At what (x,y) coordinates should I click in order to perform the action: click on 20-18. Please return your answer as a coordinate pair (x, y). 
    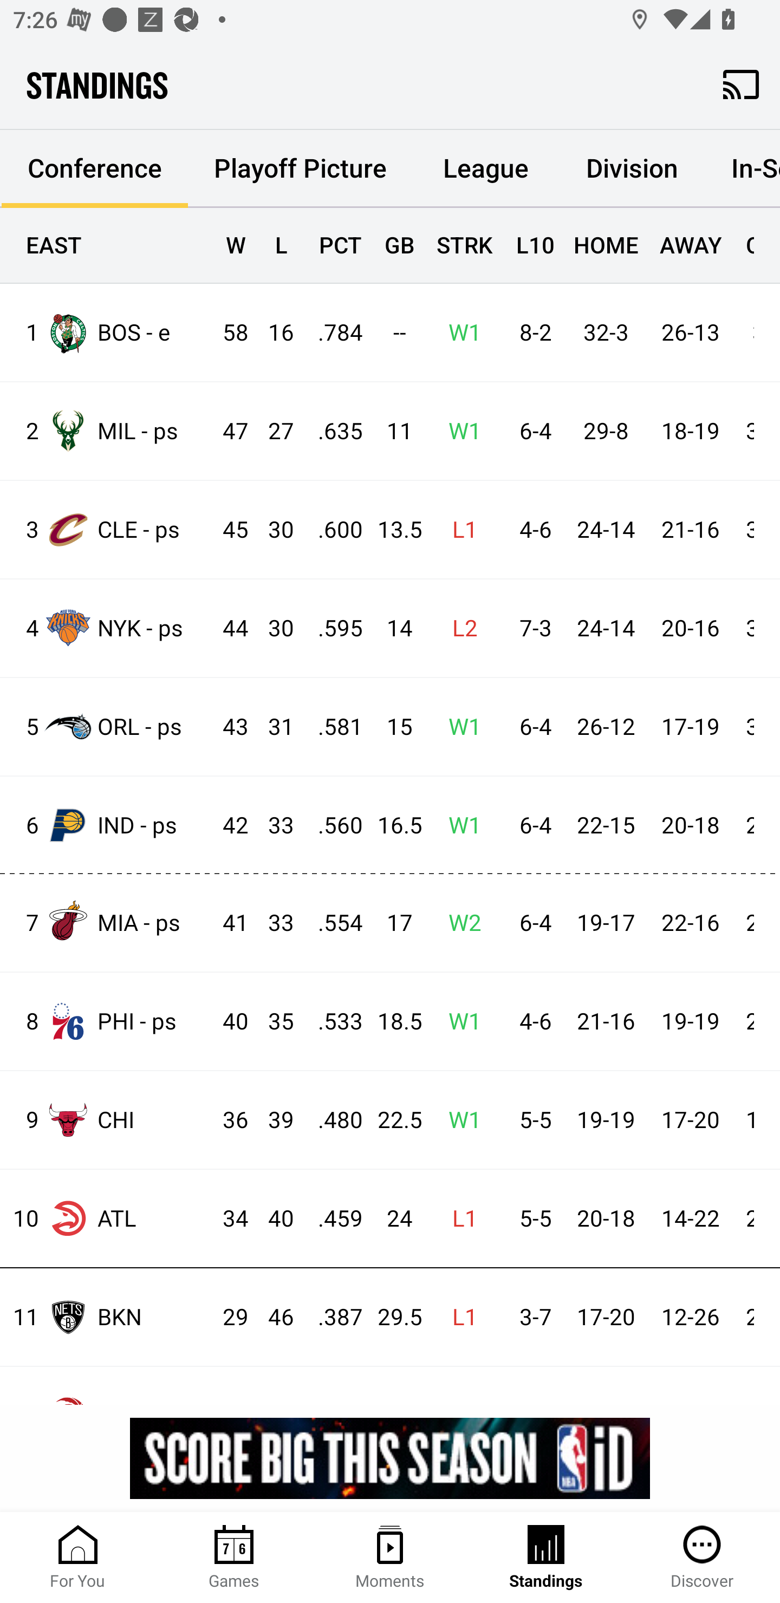
    Looking at the image, I should click on (606, 1218).